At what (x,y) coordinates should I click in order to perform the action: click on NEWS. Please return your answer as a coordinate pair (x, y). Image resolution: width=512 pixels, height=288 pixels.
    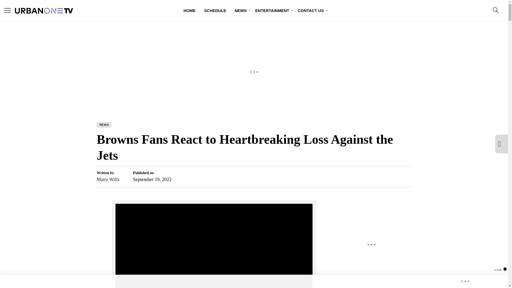
    Looking at the image, I should click on (104, 125).